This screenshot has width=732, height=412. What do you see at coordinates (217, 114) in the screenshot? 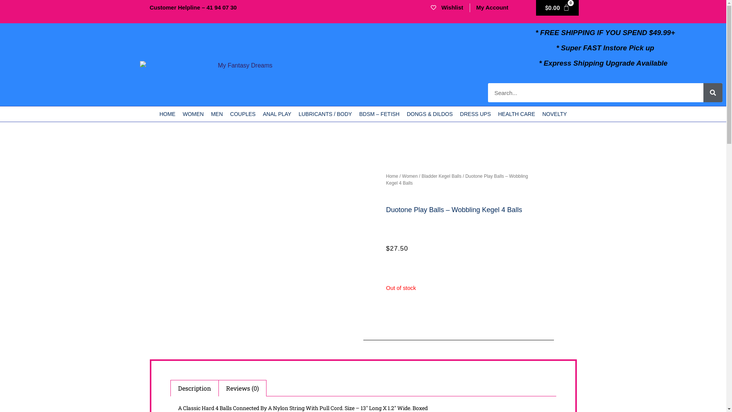
I see `MEN` at bounding box center [217, 114].